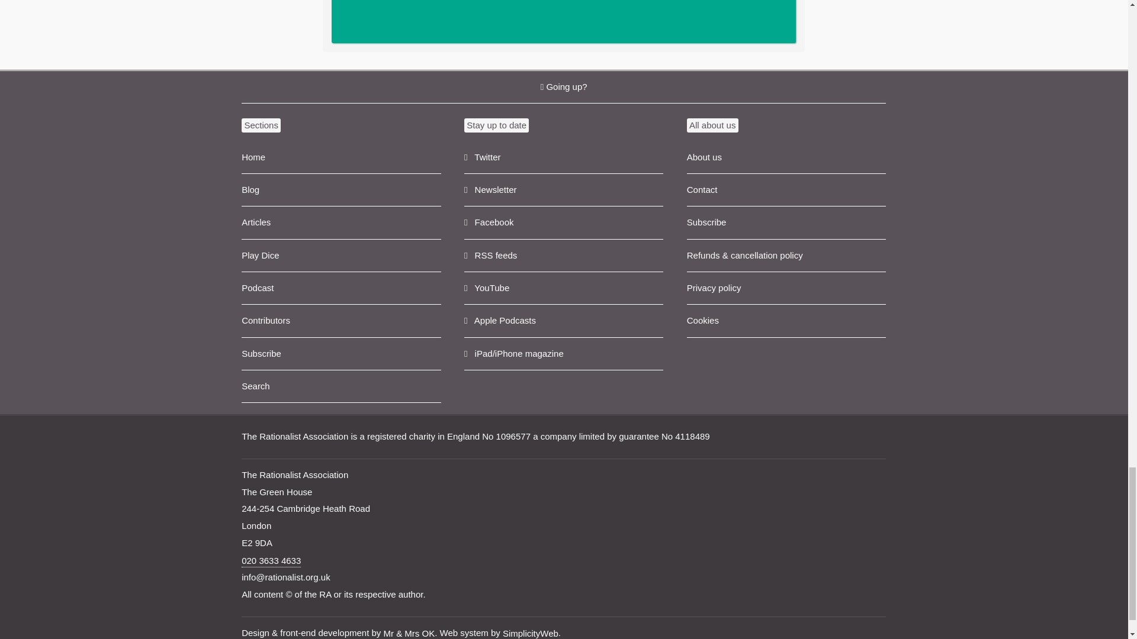 This screenshot has height=639, width=1137. Describe the element at coordinates (563, 189) in the screenshot. I see `Newsletter` at that location.